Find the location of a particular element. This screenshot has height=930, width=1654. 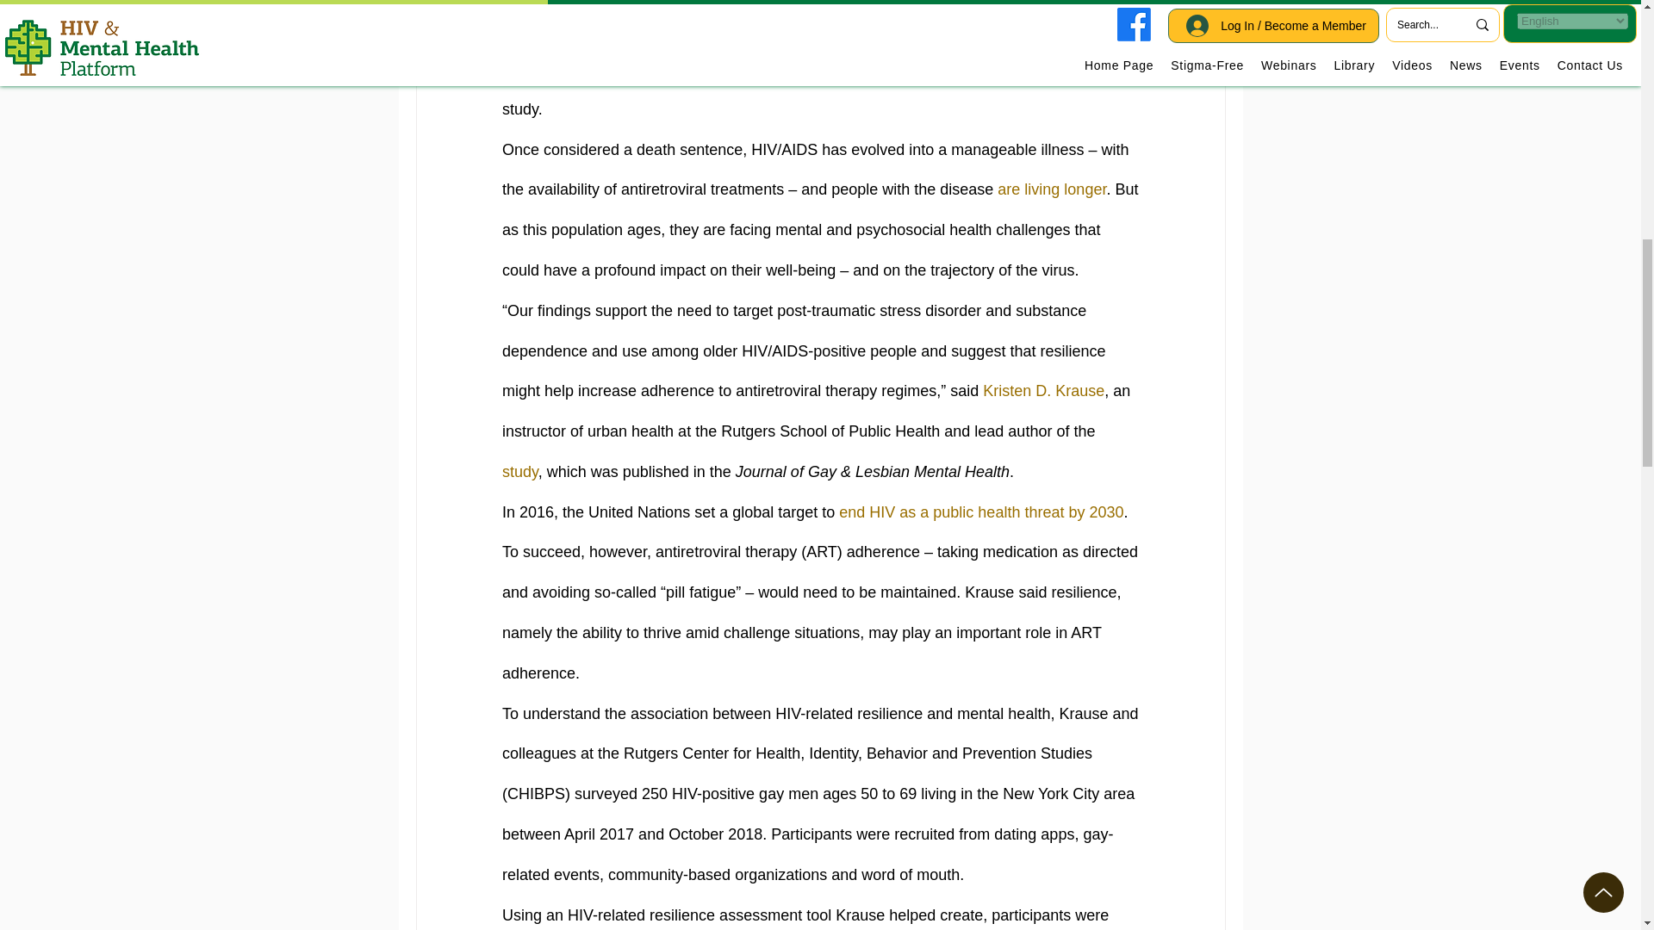

are living longer is located at coordinates (1051, 189).